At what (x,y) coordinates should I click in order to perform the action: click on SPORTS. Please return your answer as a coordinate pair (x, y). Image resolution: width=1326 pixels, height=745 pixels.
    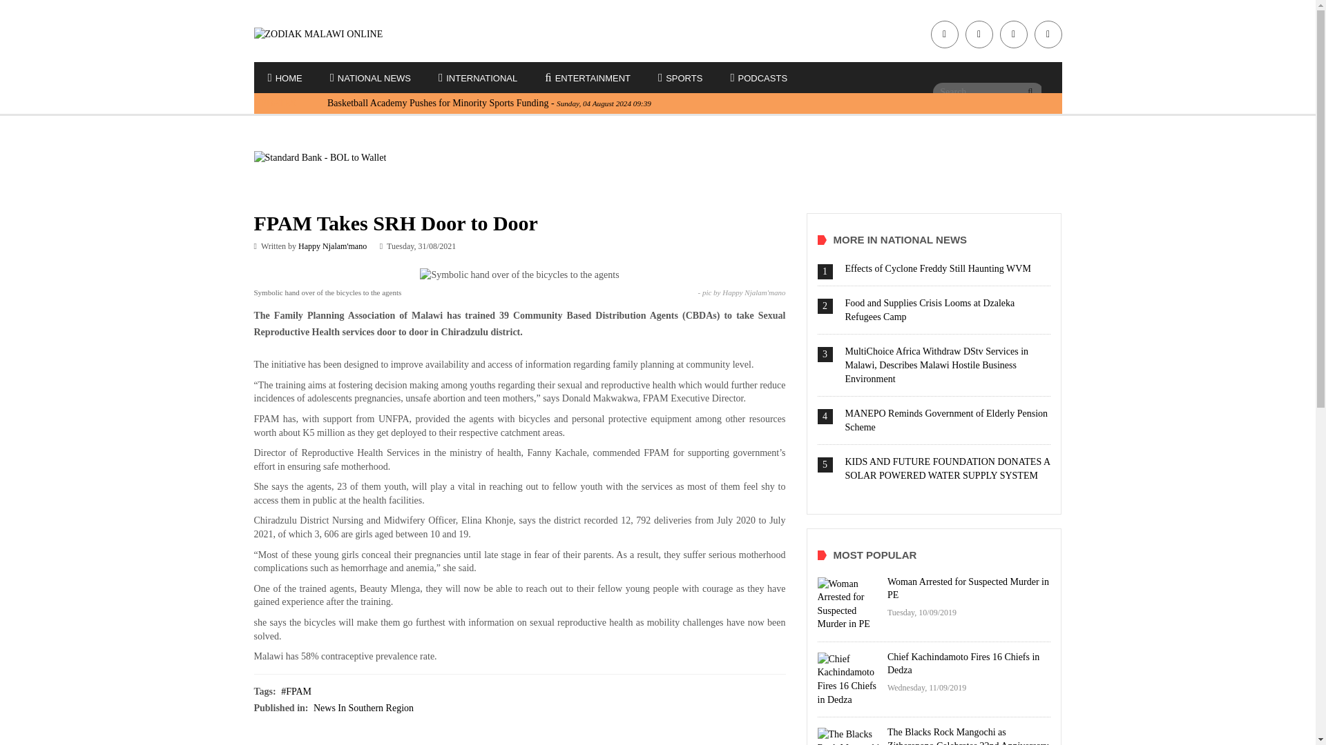
    Looking at the image, I should click on (680, 79).